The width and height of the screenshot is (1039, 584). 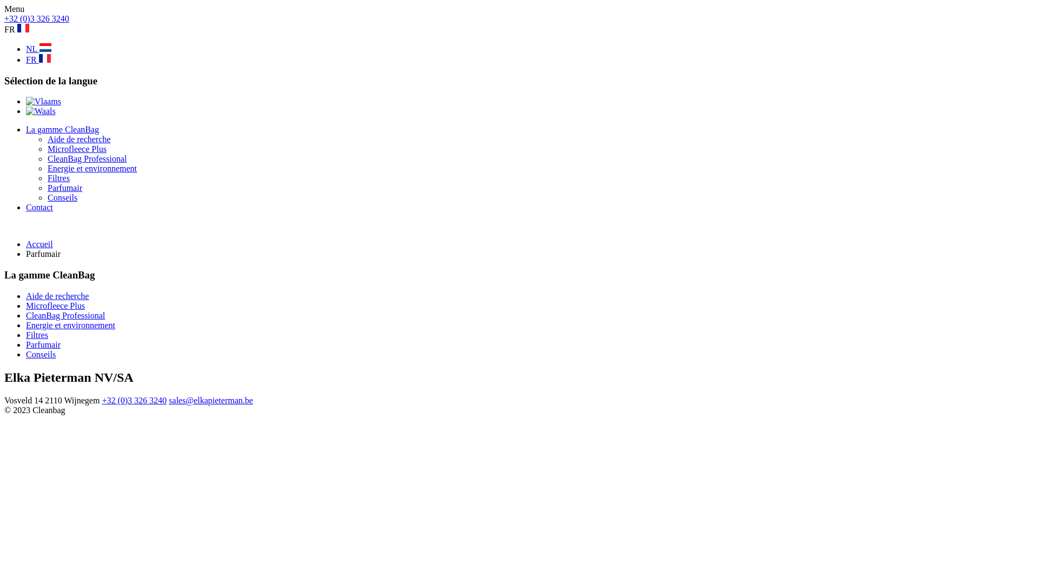 I want to click on CleanBag Professional, so click(x=87, y=159).